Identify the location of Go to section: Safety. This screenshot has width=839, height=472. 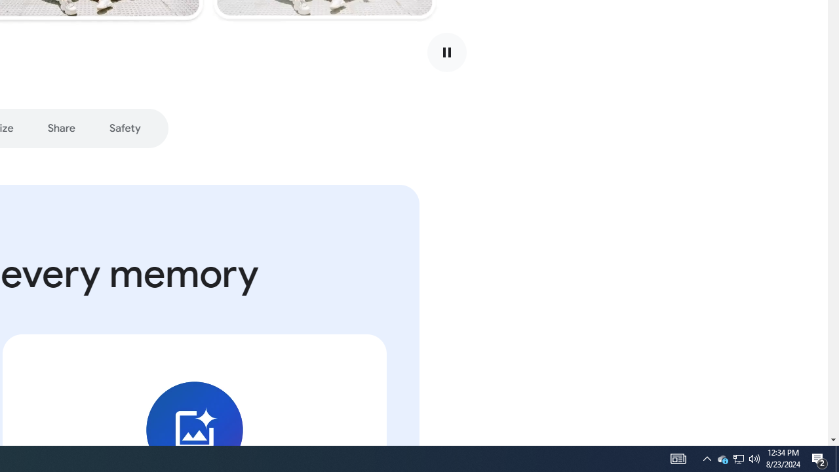
(125, 128).